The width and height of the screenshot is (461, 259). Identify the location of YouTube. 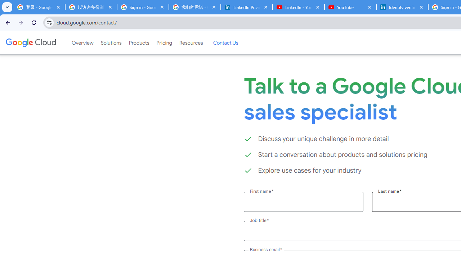
(350, 7).